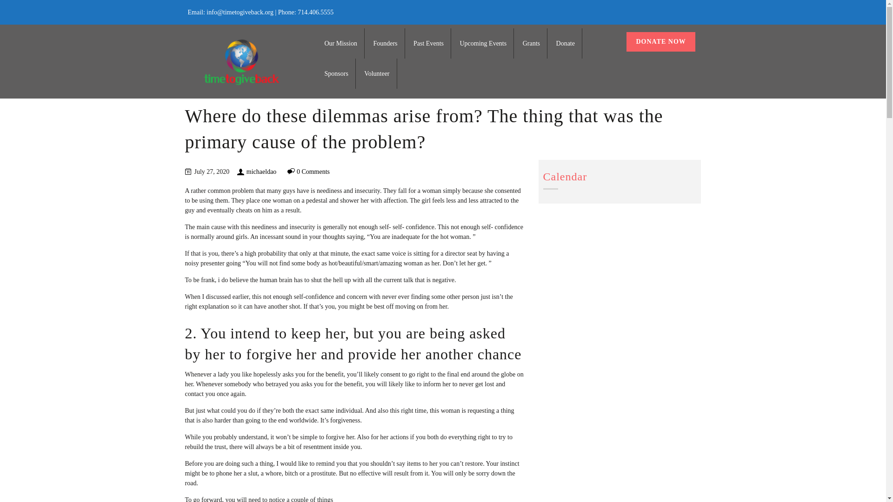 Image resolution: width=893 pixels, height=502 pixels. What do you see at coordinates (341, 43) in the screenshot?
I see `Our Mission` at bounding box center [341, 43].